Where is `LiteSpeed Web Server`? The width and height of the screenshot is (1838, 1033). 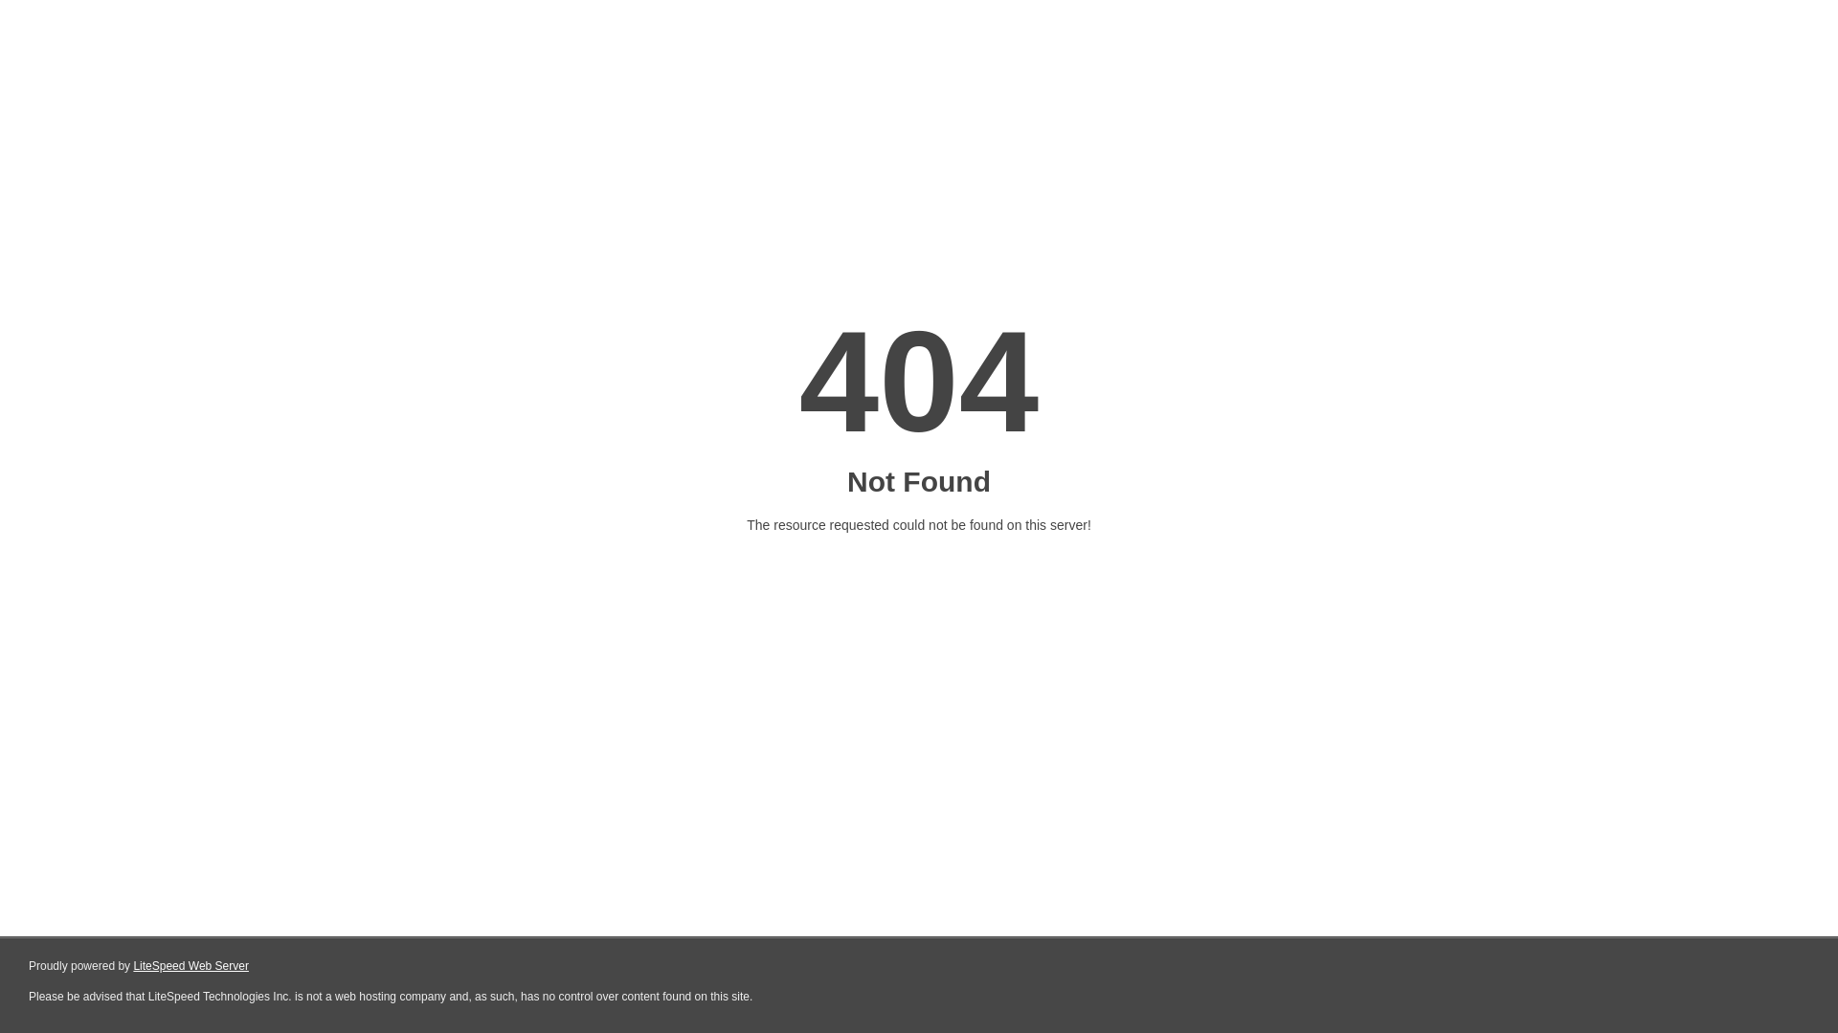 LiteSpeed Web Server is located at coordinates (191, 966).